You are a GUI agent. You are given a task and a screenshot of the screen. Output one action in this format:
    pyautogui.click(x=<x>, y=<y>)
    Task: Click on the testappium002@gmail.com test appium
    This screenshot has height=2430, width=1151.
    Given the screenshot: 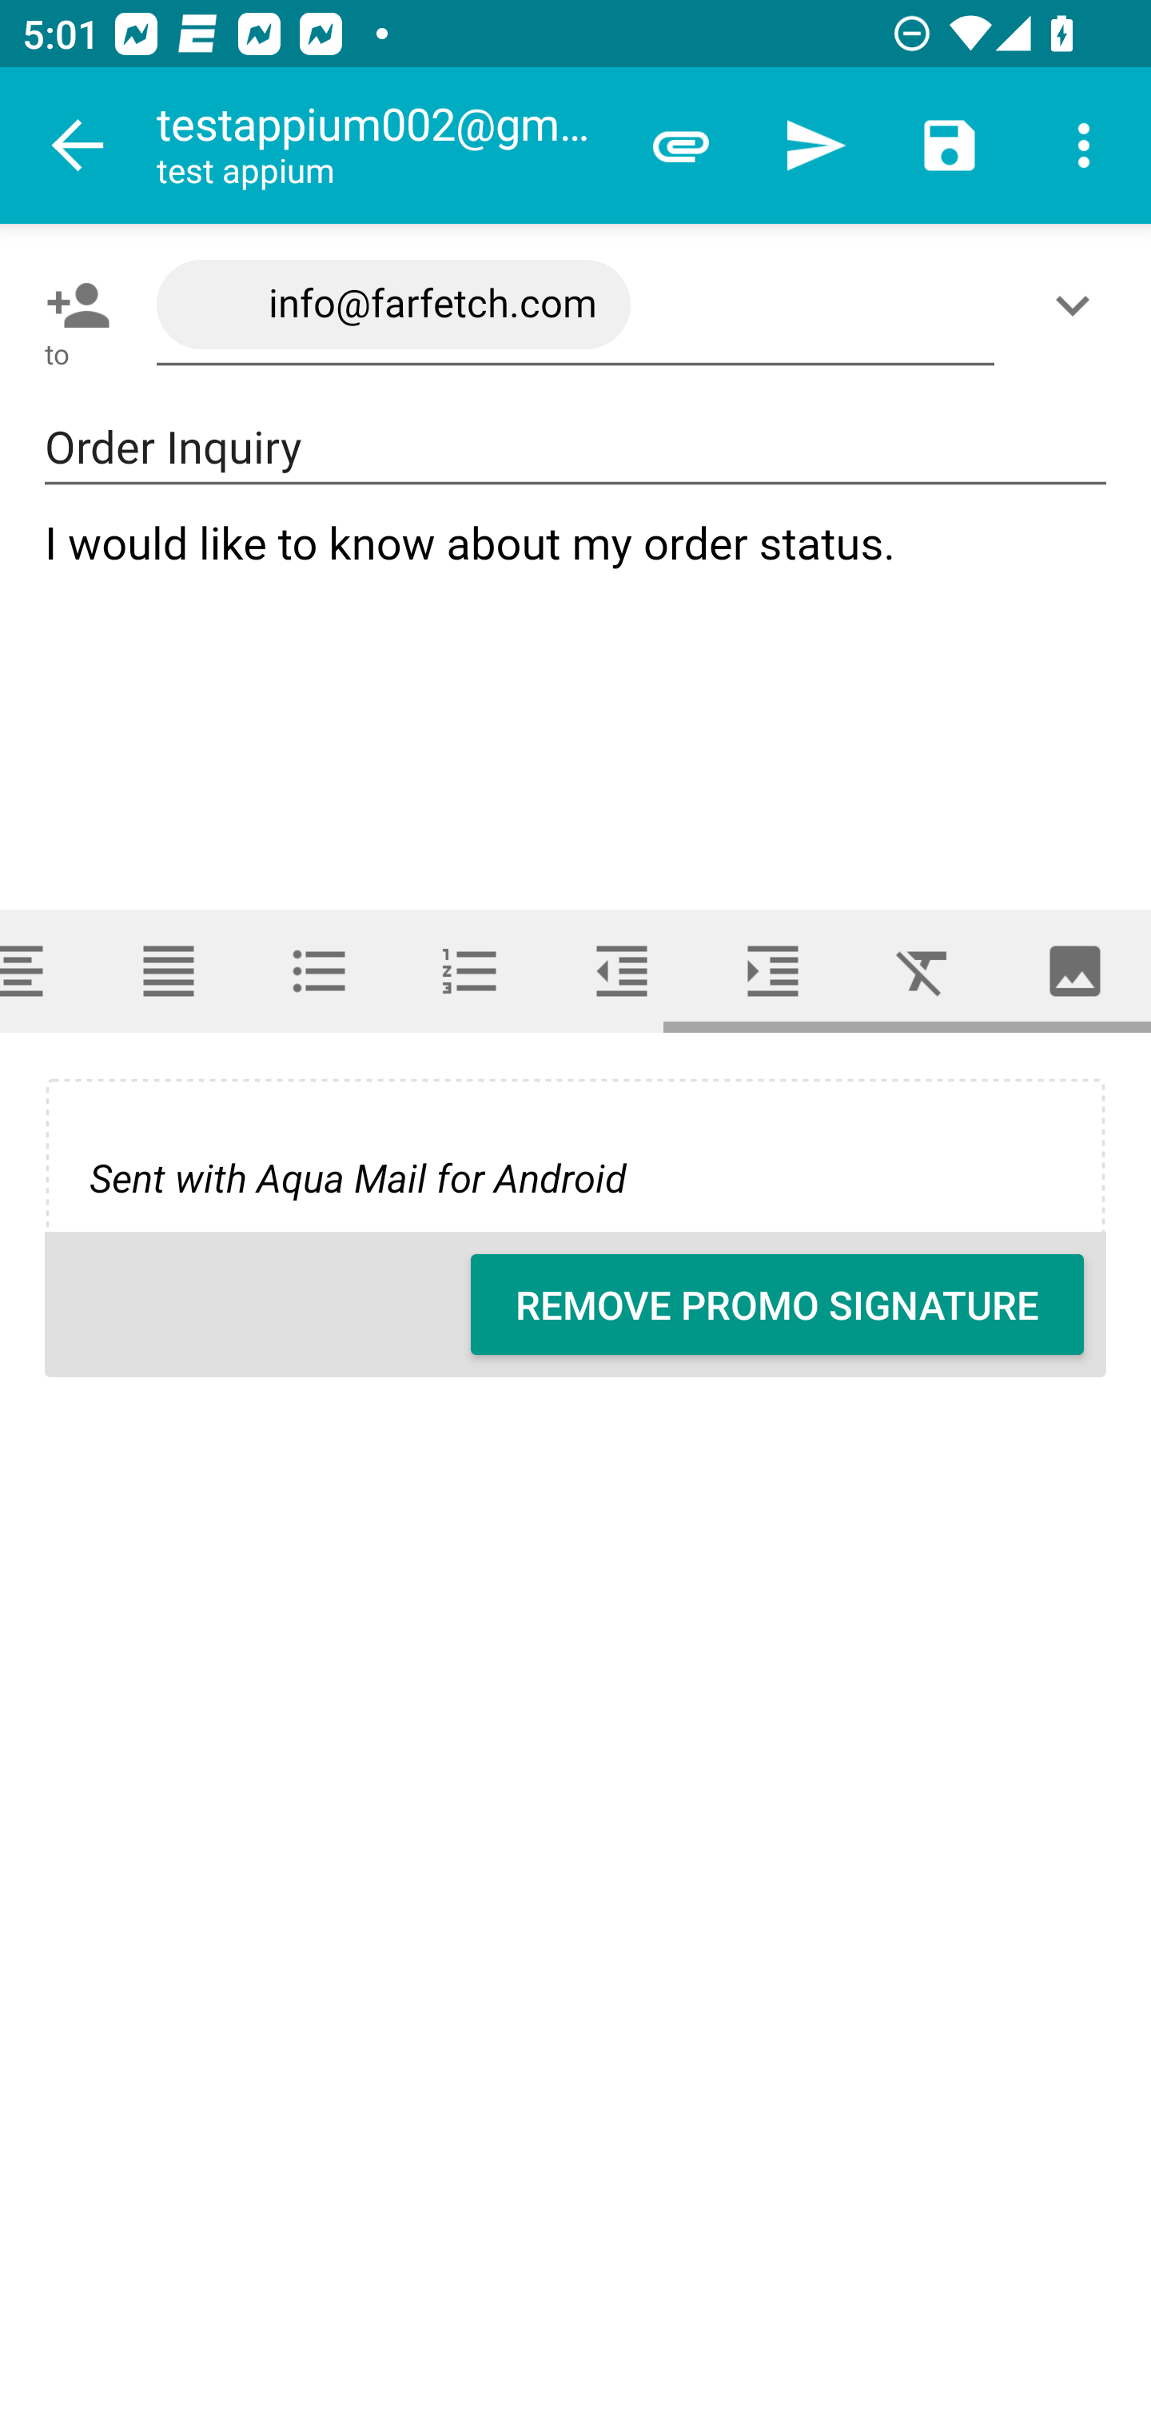 What is the action you would take?
    pyautogui.click(x=384, y=145)
    